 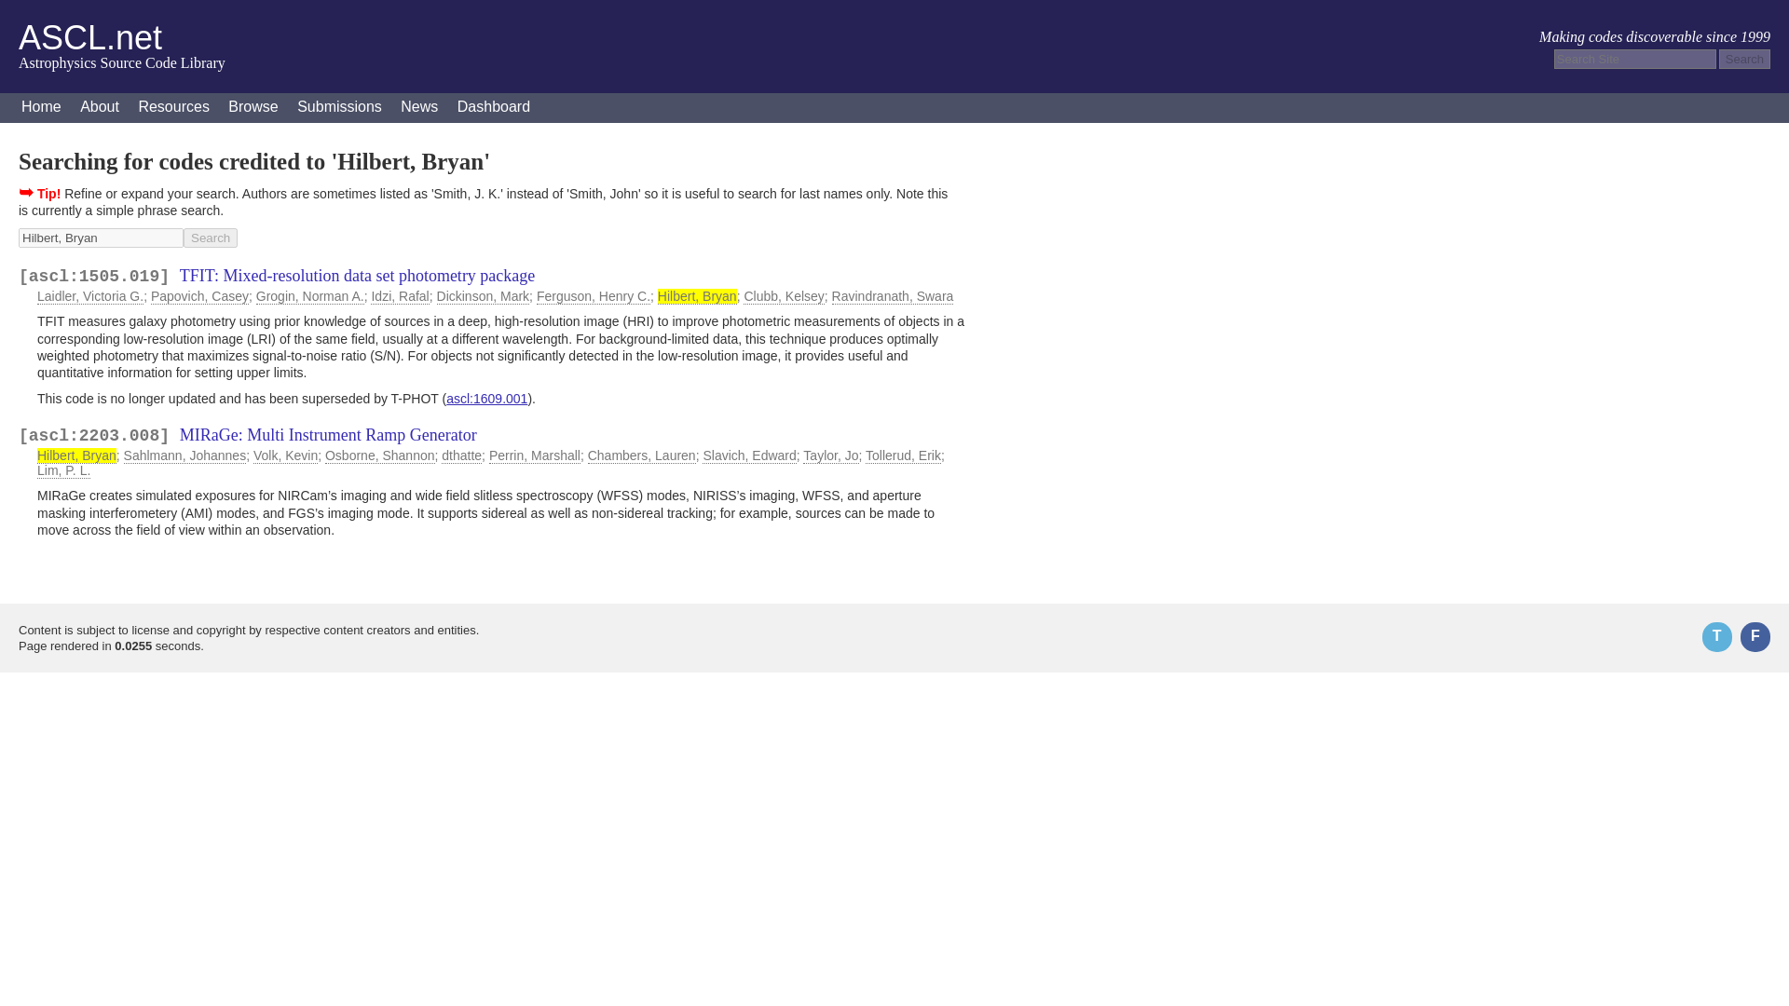 What do you see at coordinates (76, 455) in the screenshot?
I see `Hilbert, Bryan` at bounding box center [76, 455].